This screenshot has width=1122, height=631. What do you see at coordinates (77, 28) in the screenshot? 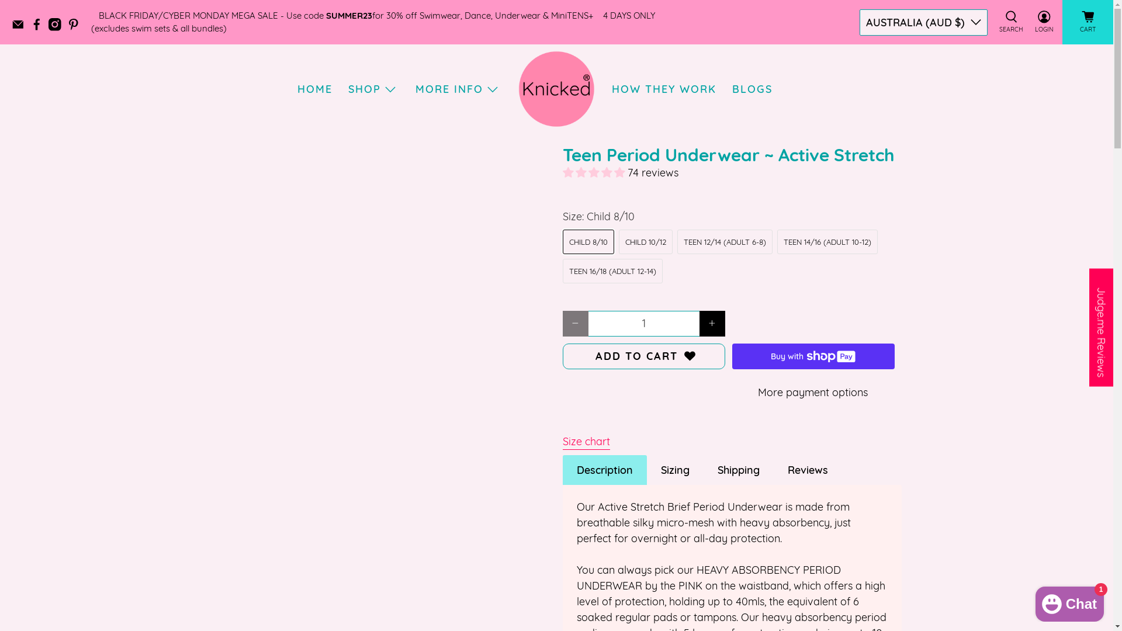
I see `Knicked Australia on Pinterest` at bounding box center [77, 28].